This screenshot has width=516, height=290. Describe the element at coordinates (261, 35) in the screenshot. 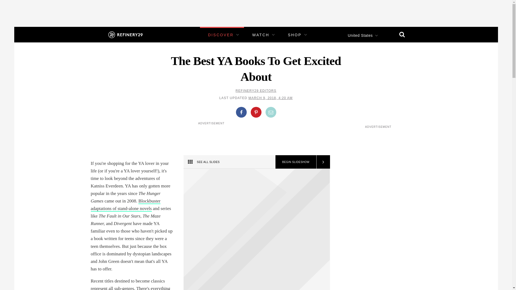

I see `WATCH` at that location.